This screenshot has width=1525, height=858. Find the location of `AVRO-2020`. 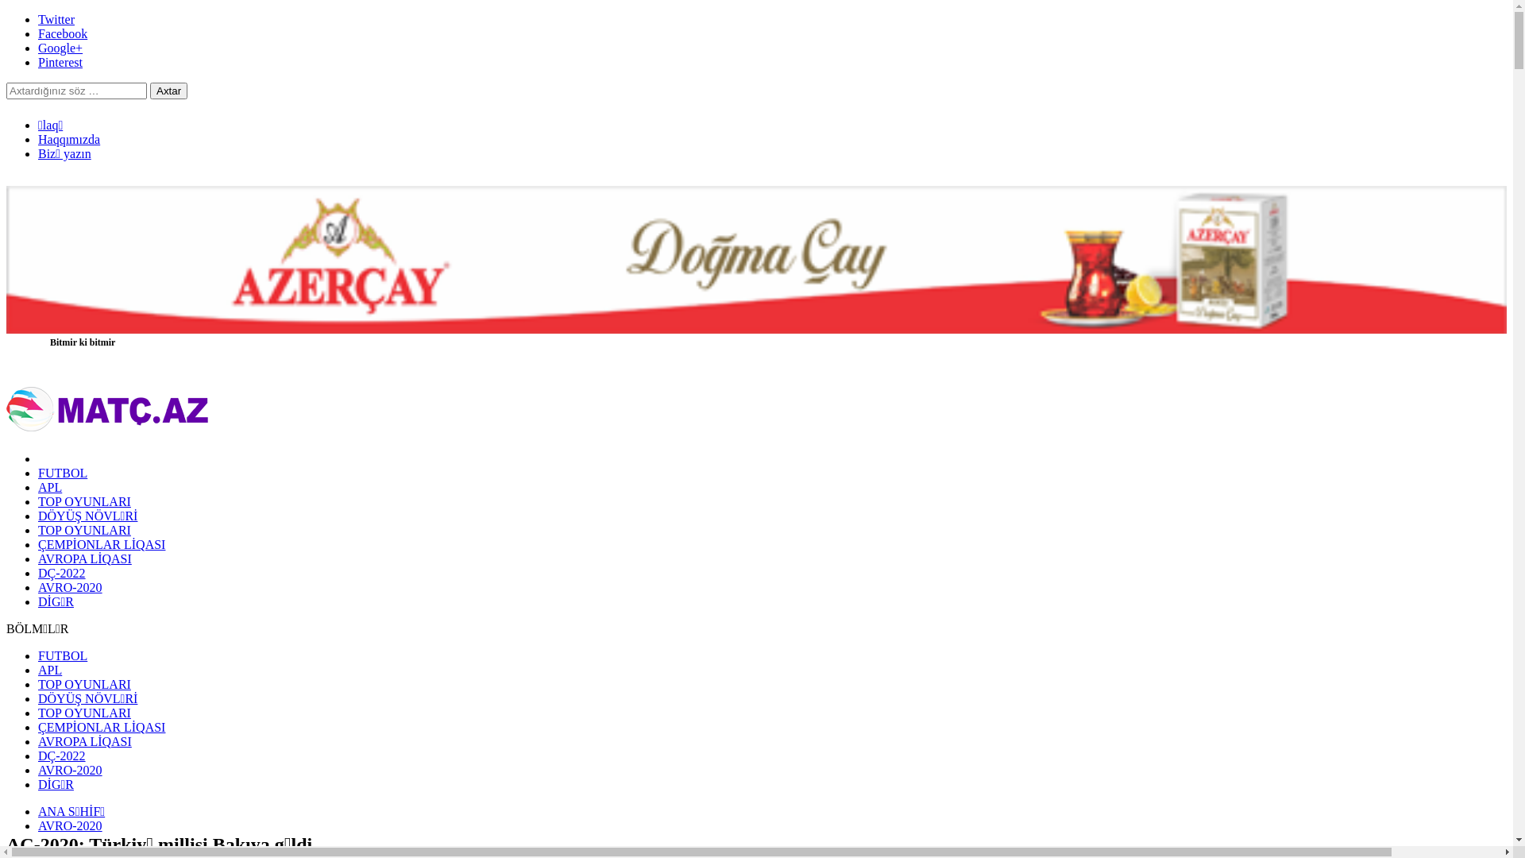

AVRO-2020 is located at coordinates (70, 771).